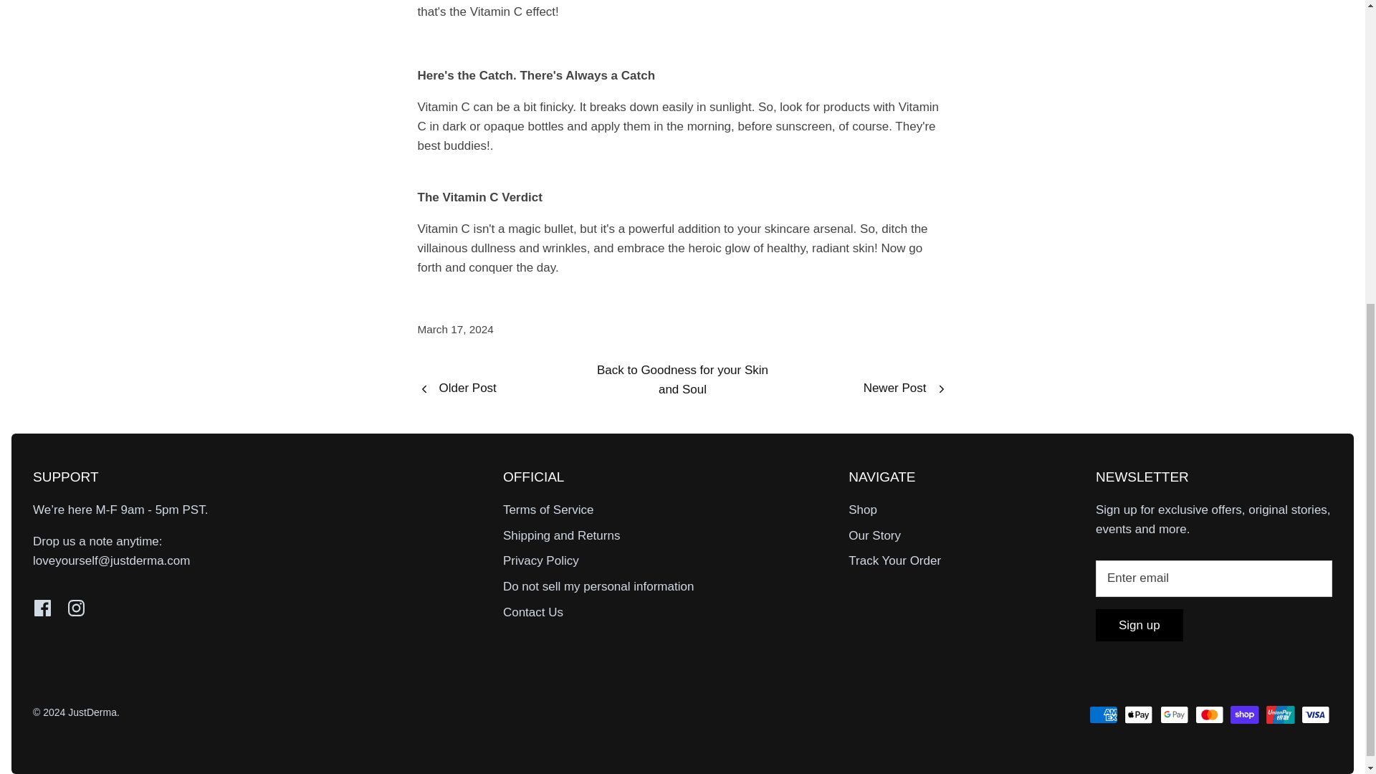 The height and width of the screenshot is (774, 1376). I want to click on Instagram, so click(76, 608).